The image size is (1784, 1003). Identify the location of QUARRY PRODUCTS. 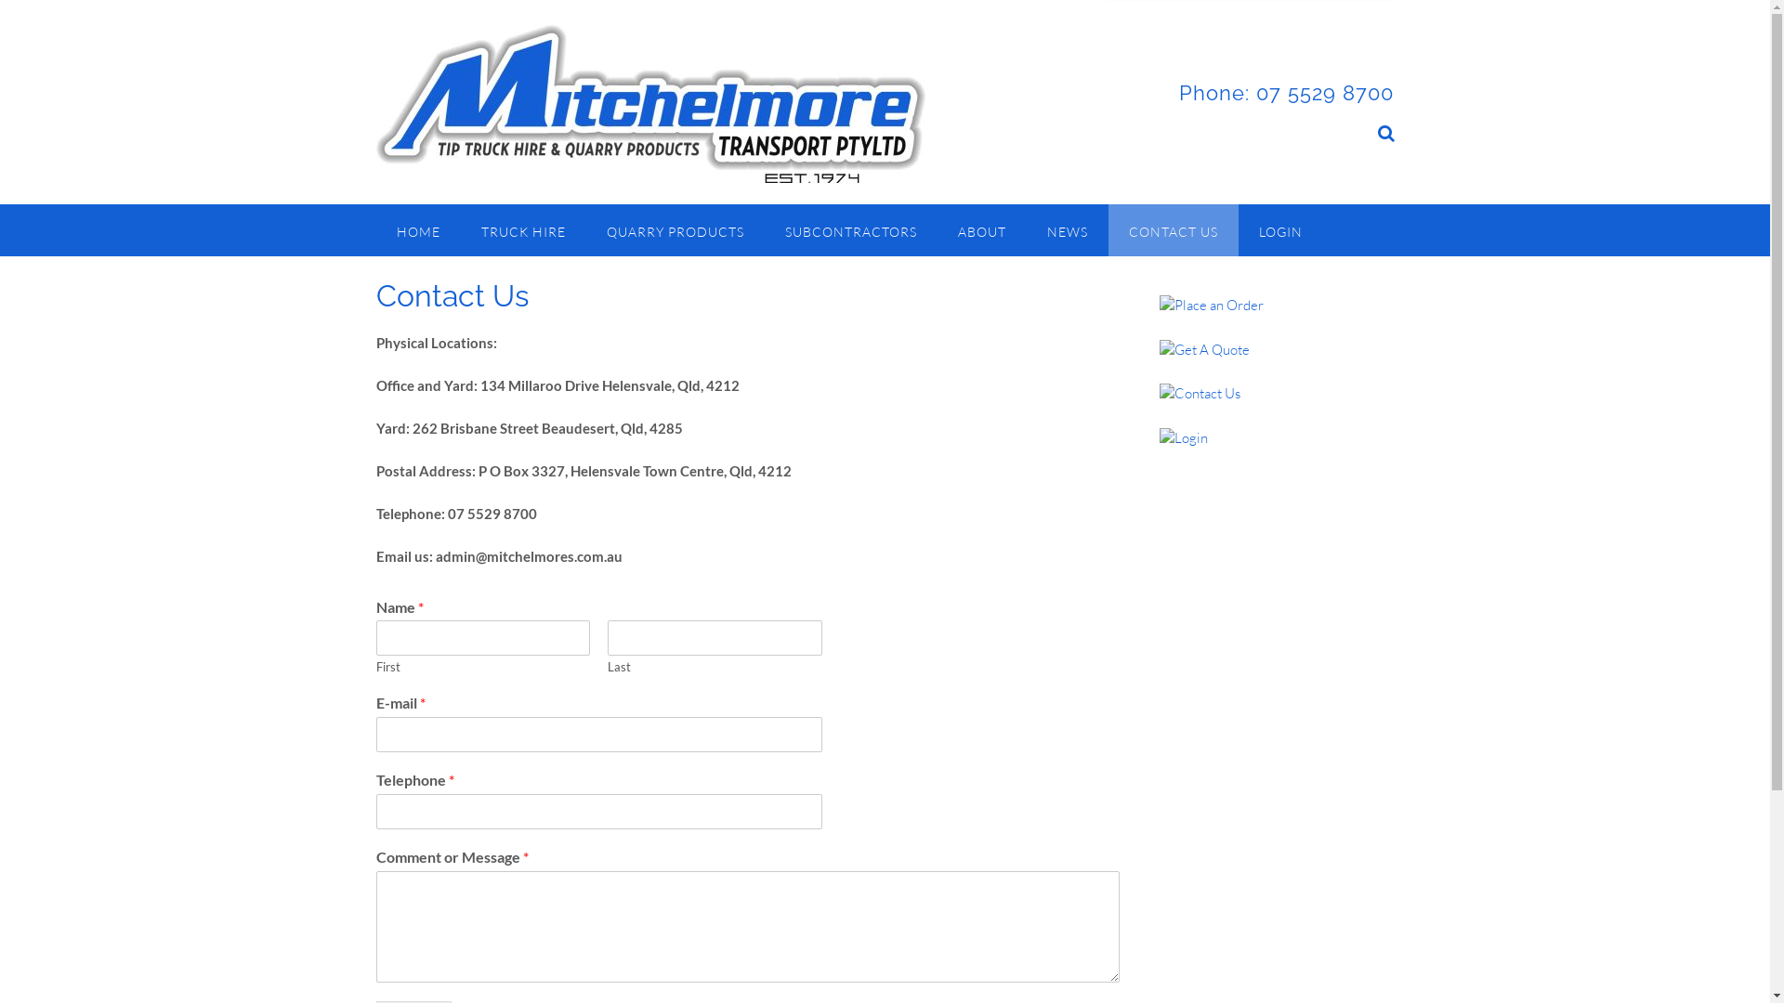
(675, 230).